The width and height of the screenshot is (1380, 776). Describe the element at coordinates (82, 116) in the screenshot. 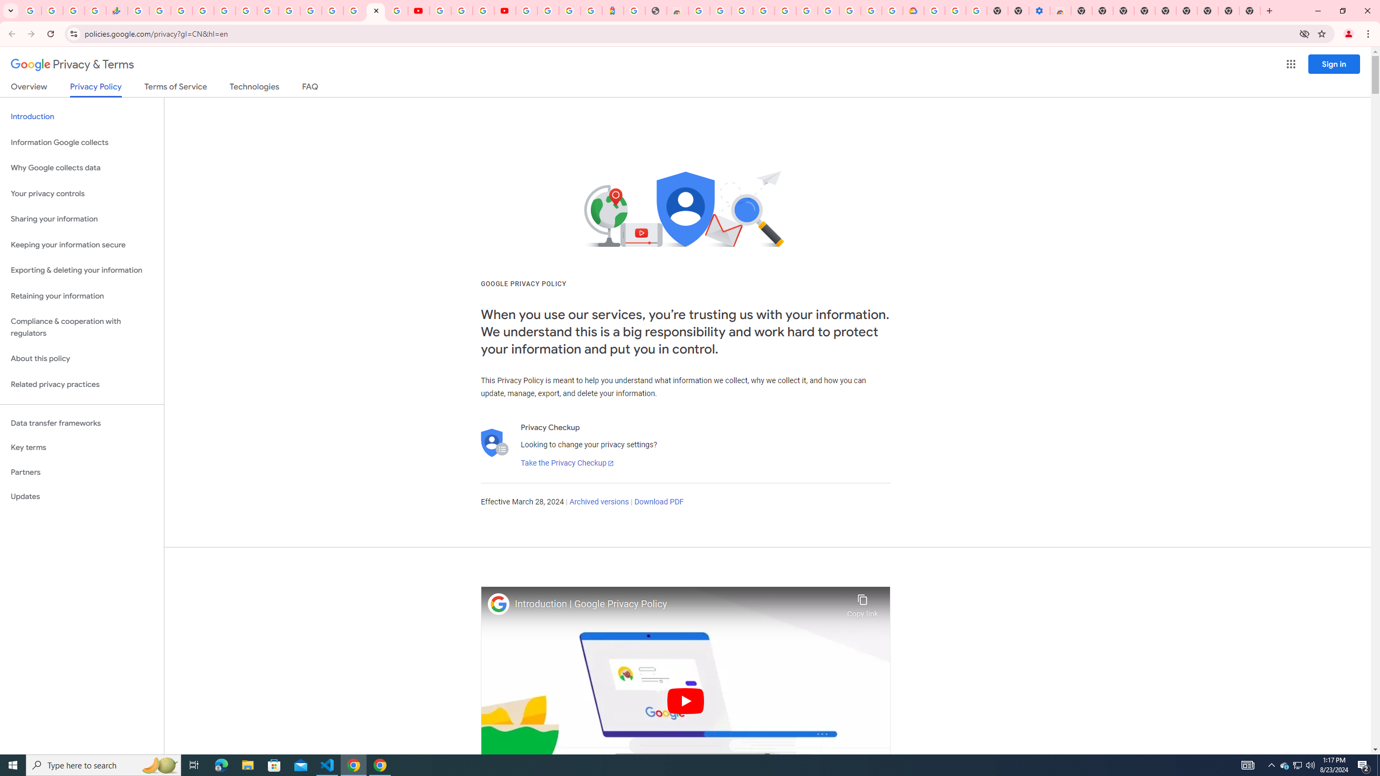

I see `Introduction` at that location.